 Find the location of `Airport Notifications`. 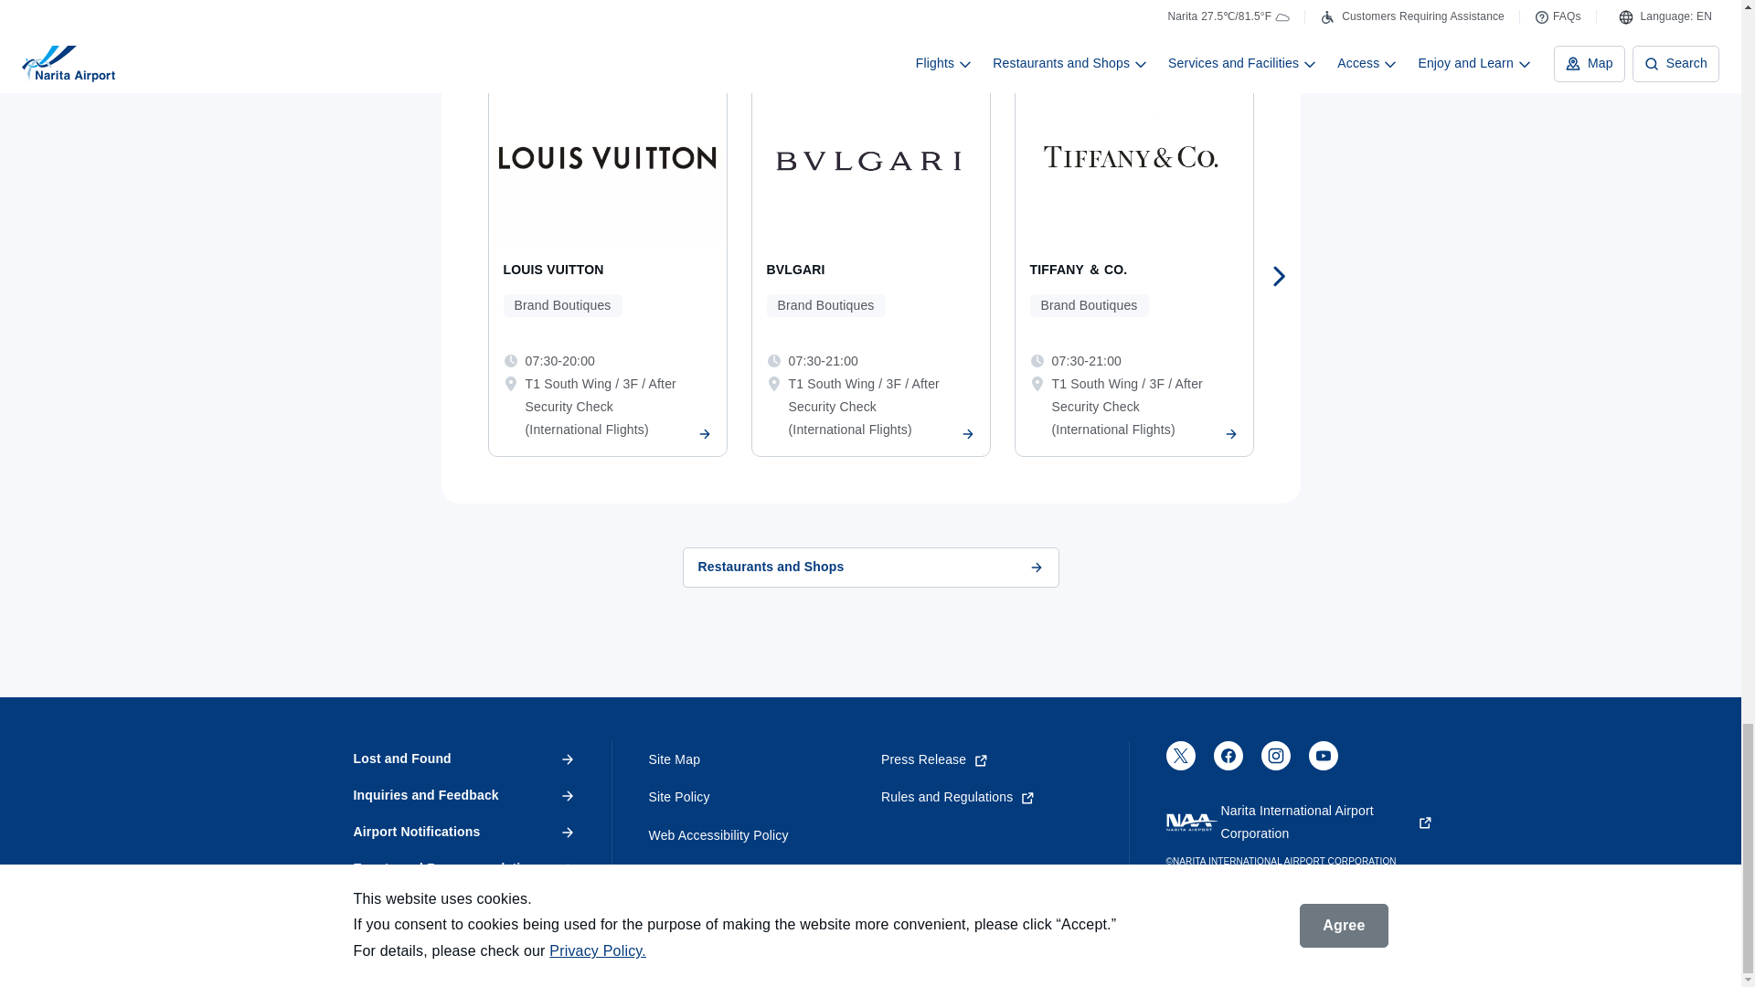

Airport Notifications is located at coordinates (463, 832).